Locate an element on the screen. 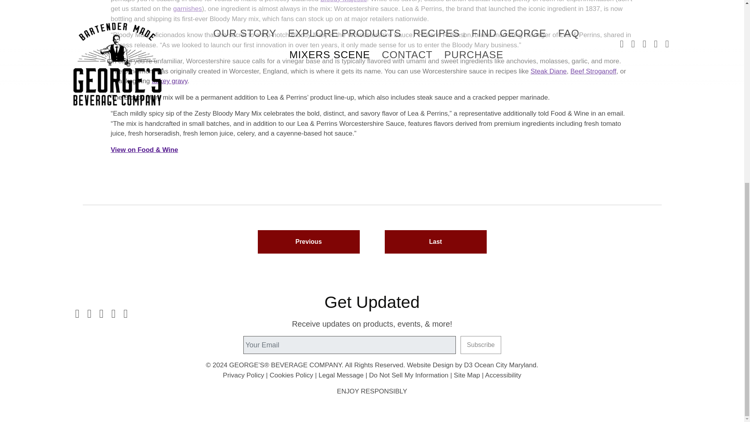 Image resolution: width=750 pixels, height=422 pixels. Bloody Majestic is located at coordinates (343, 1).